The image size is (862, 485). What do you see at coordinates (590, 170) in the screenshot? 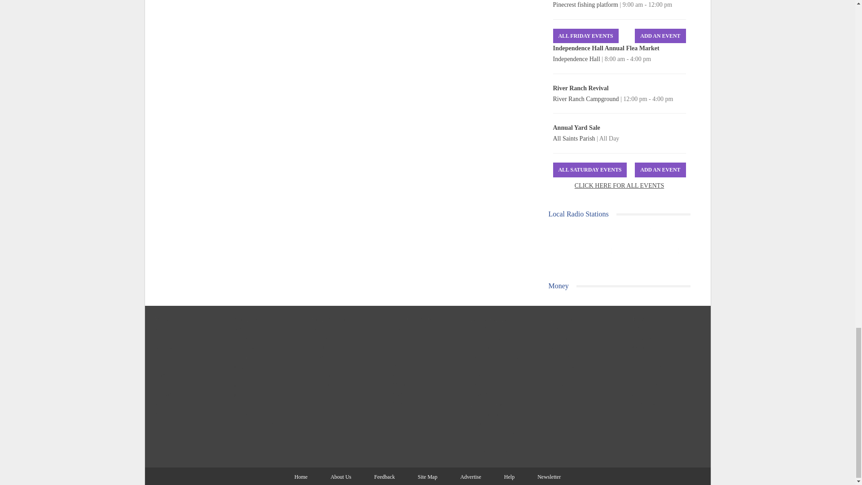
I see `All Saturday Events` at bounding box center [590, 170].